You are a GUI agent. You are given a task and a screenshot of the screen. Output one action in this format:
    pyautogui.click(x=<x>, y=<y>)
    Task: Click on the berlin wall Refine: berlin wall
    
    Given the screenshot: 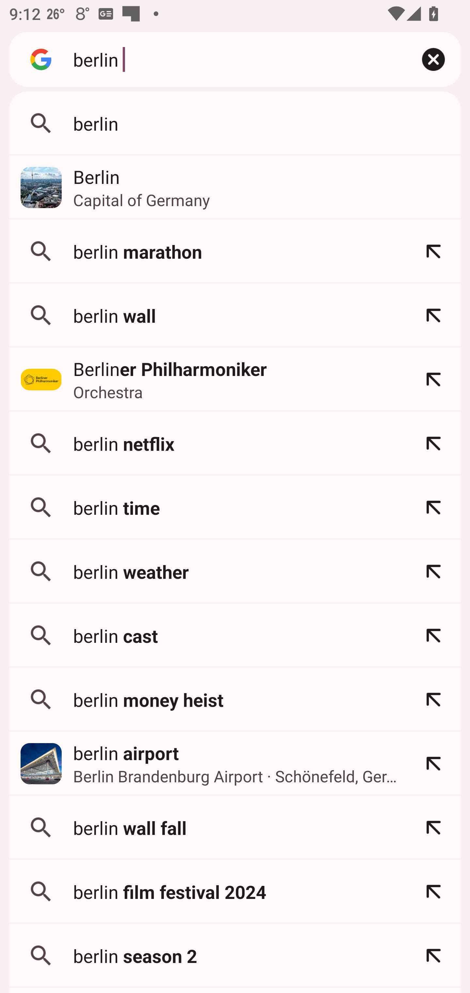 What is the action you would take?
    pyautogui.click(x=235, y=316)
    